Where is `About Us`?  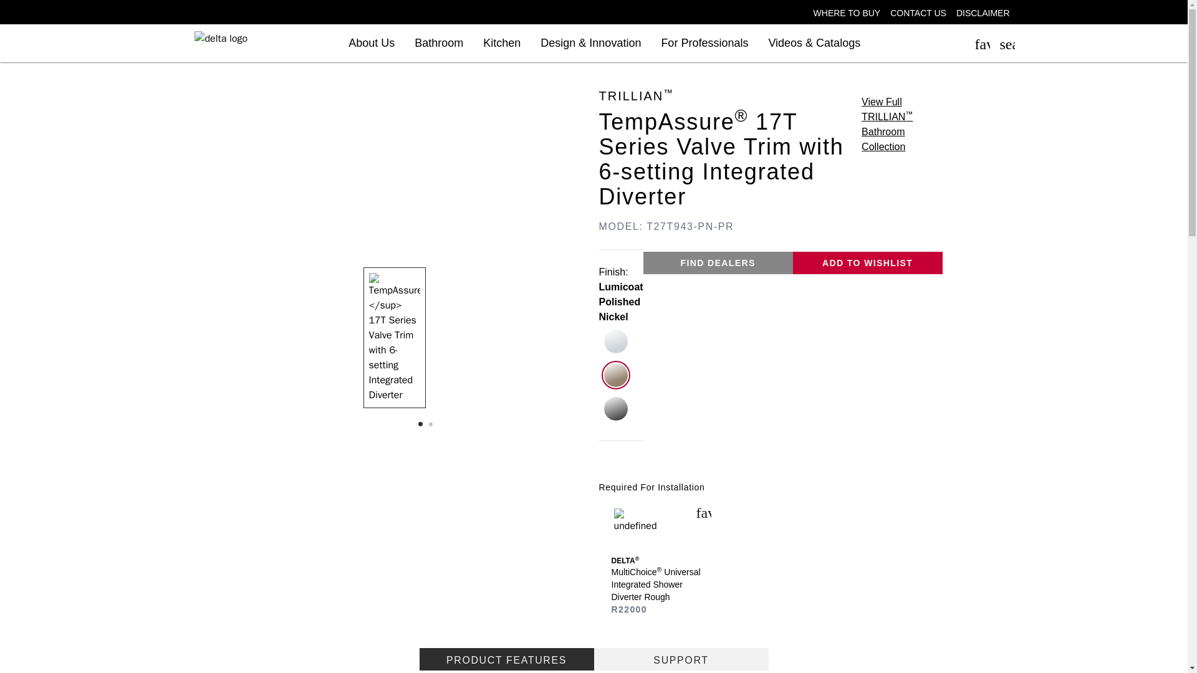 About Us is located at coordinates (372, 44).